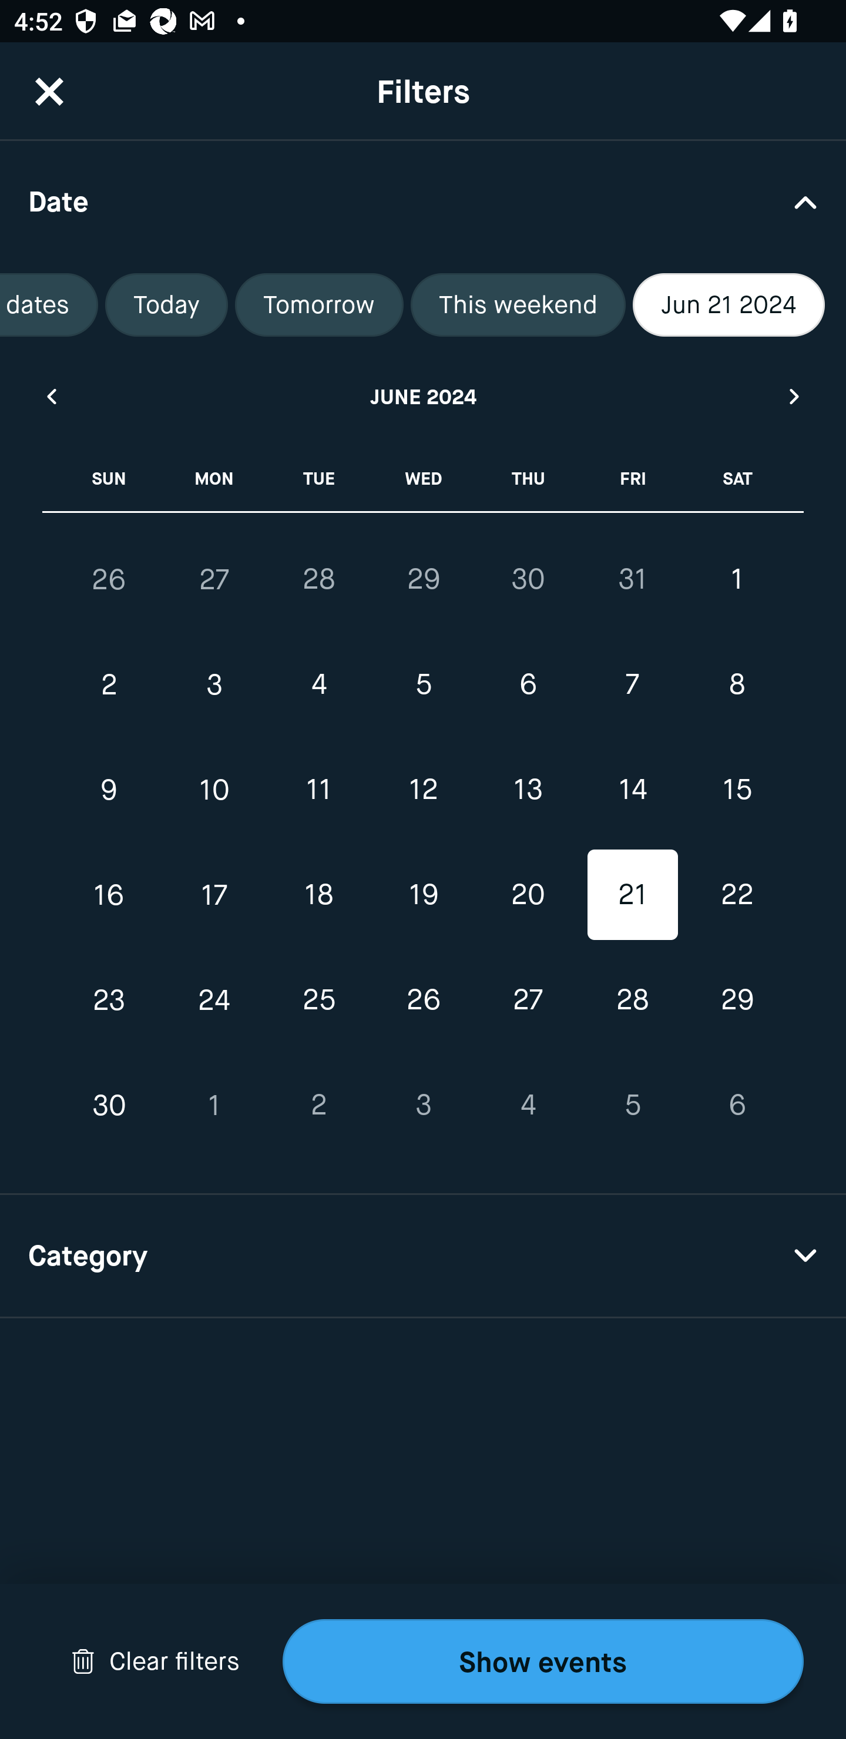 Image resolution: width=846 pixels, height=1739 pixels. I want to click on Today, so click(166, 305).